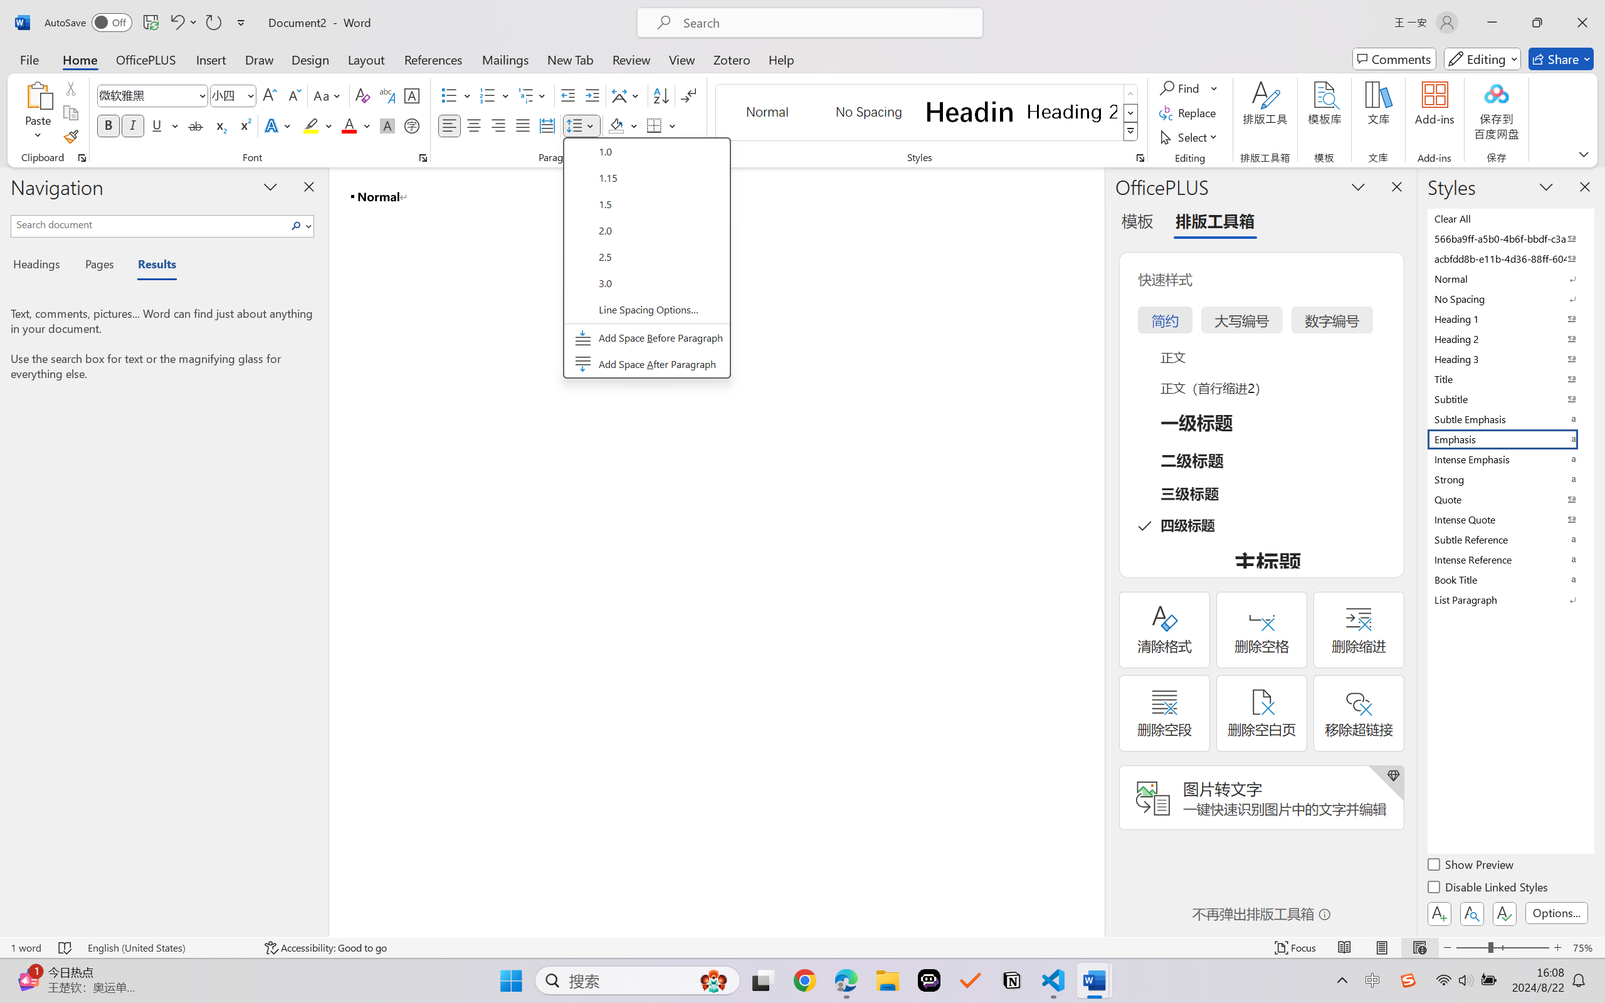  What do you see at coordinates (571, 59) in the screenshot?
I see `New Tab` at bounding box center [571, 59].